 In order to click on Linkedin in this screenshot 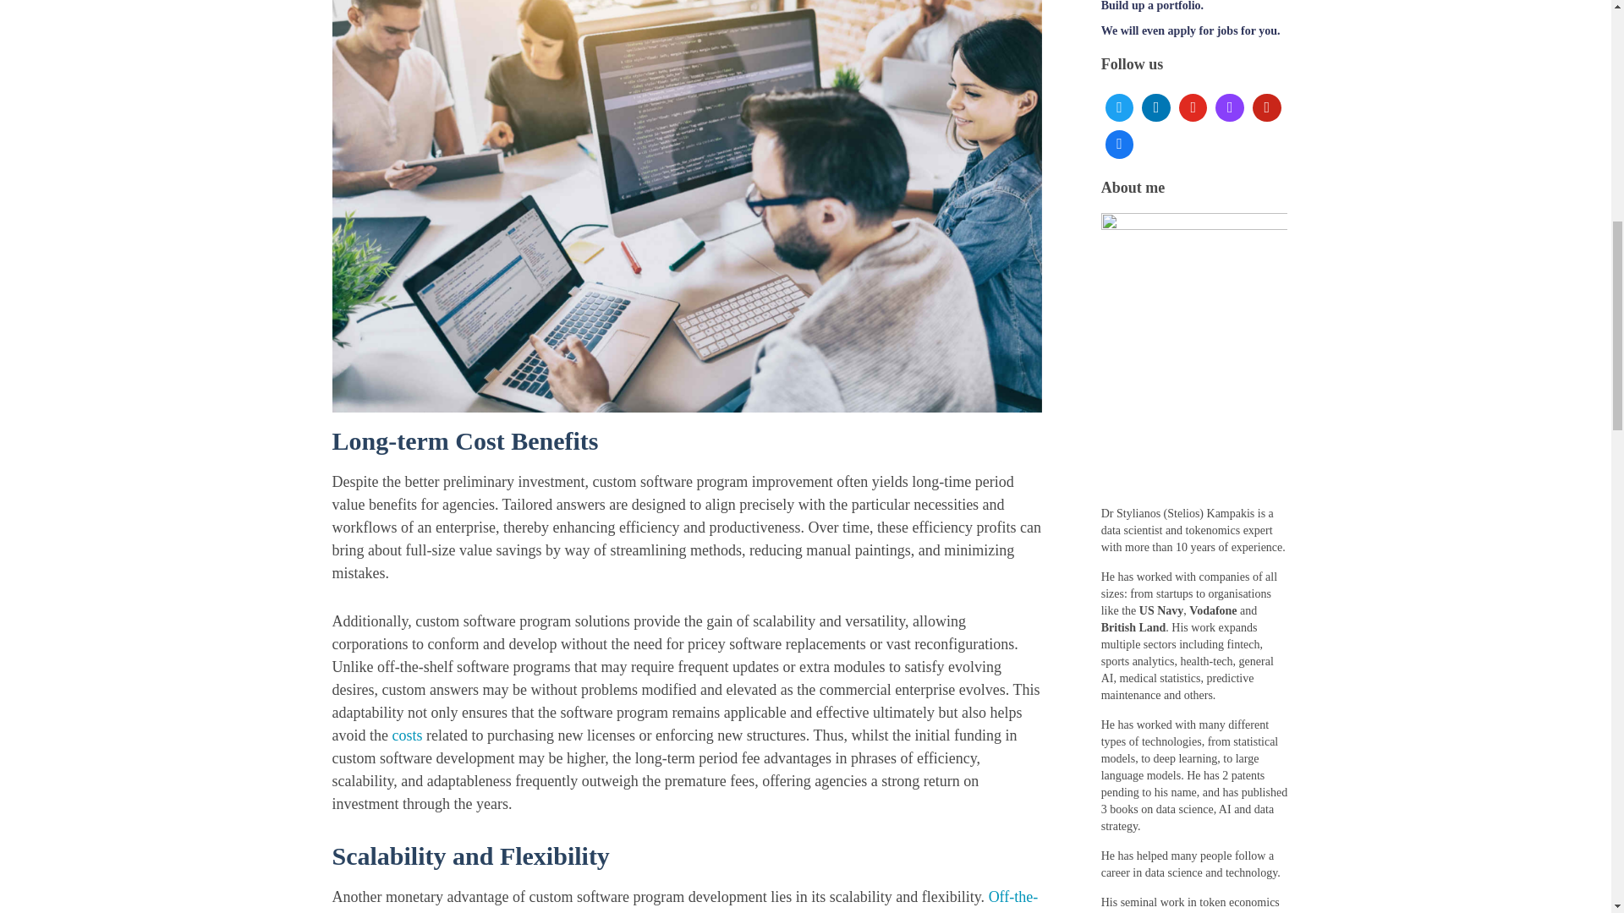, I will do `click(1155, 108)`.